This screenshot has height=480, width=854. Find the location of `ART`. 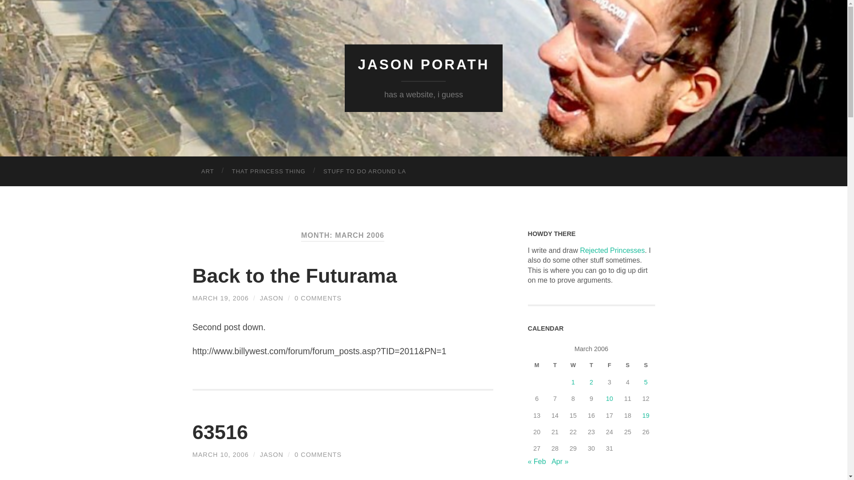

ART is located at coordinates (207, 172).